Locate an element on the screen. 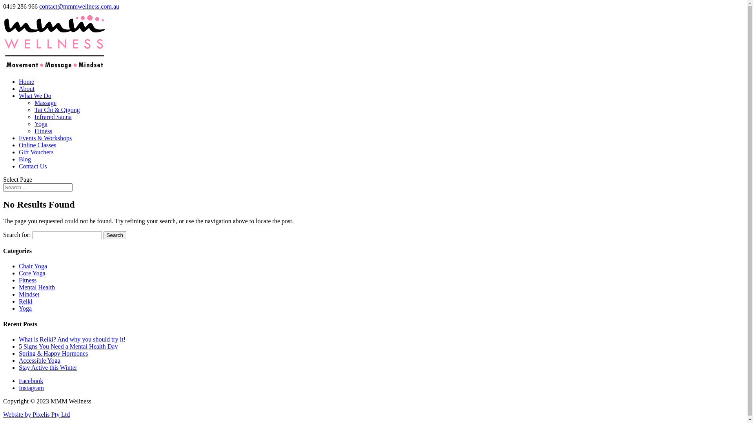 This screenshot has height=423, width=753. Yoga is located at coordinates (25, 309).